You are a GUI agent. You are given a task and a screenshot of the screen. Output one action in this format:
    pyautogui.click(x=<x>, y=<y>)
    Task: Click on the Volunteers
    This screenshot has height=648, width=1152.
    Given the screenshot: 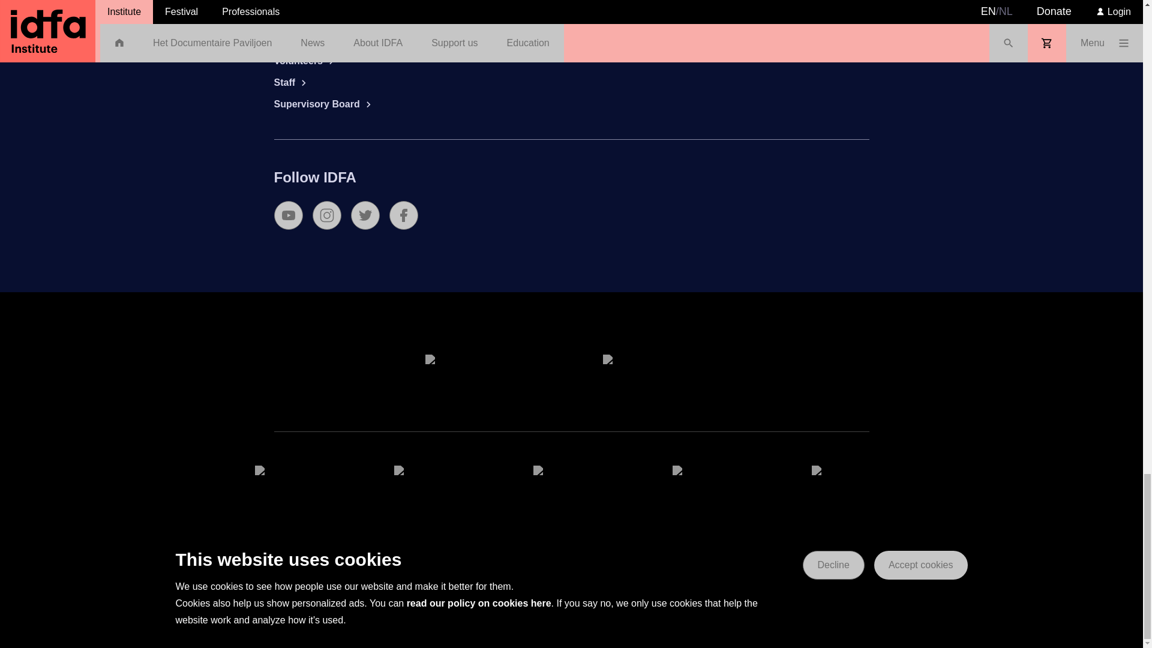 What is the action you would take?
    pyautogui.click(x=353, y=61)
    